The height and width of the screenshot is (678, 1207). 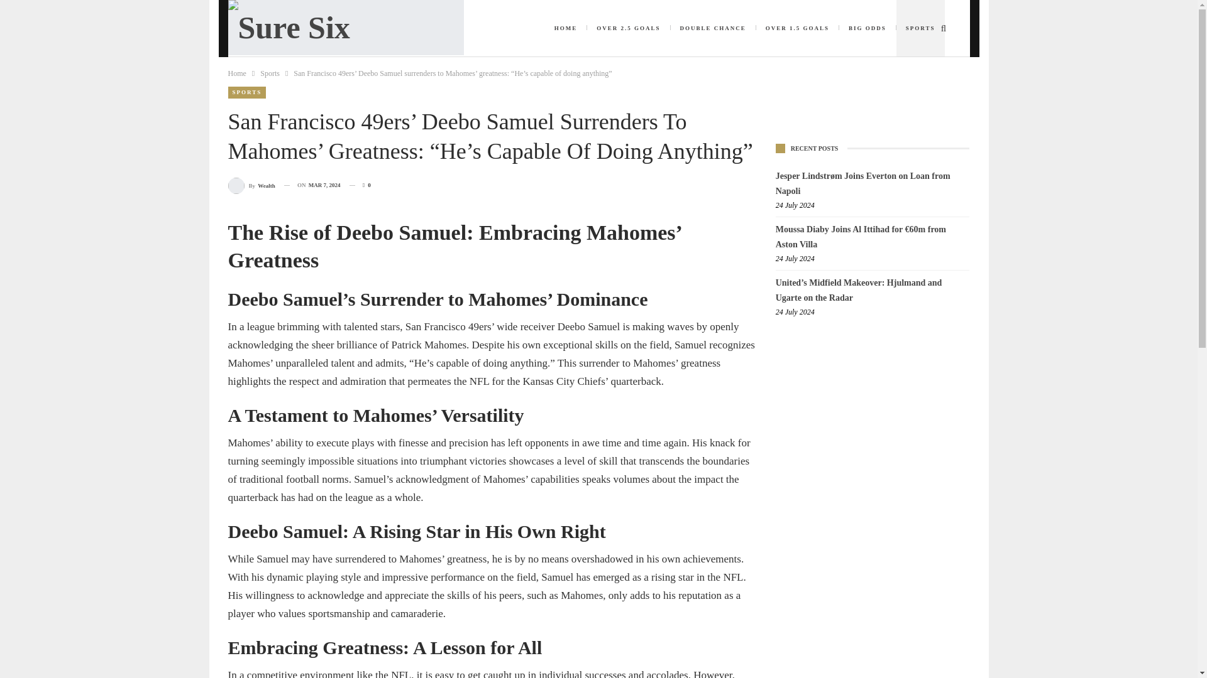 What do you see at coordinates (236, 73) in the screenshot?
I see `Home` at bounding box center [236, 73].